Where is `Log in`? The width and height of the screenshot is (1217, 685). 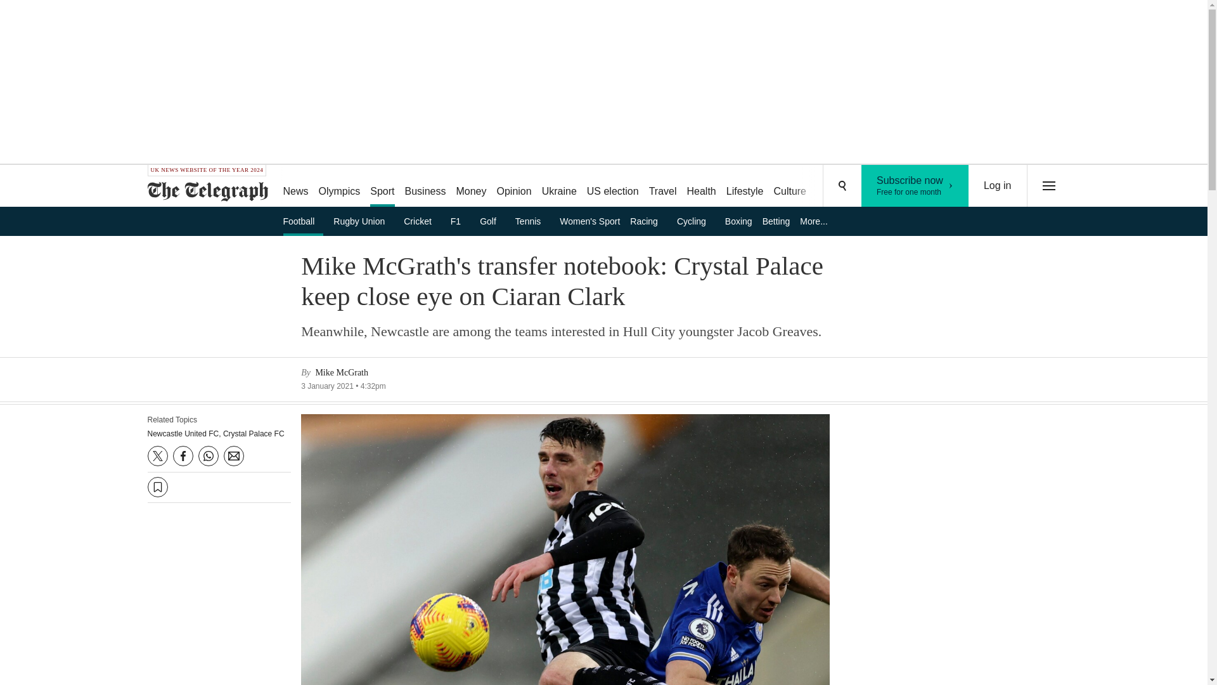
Log in is located at coordinates (998, 186).